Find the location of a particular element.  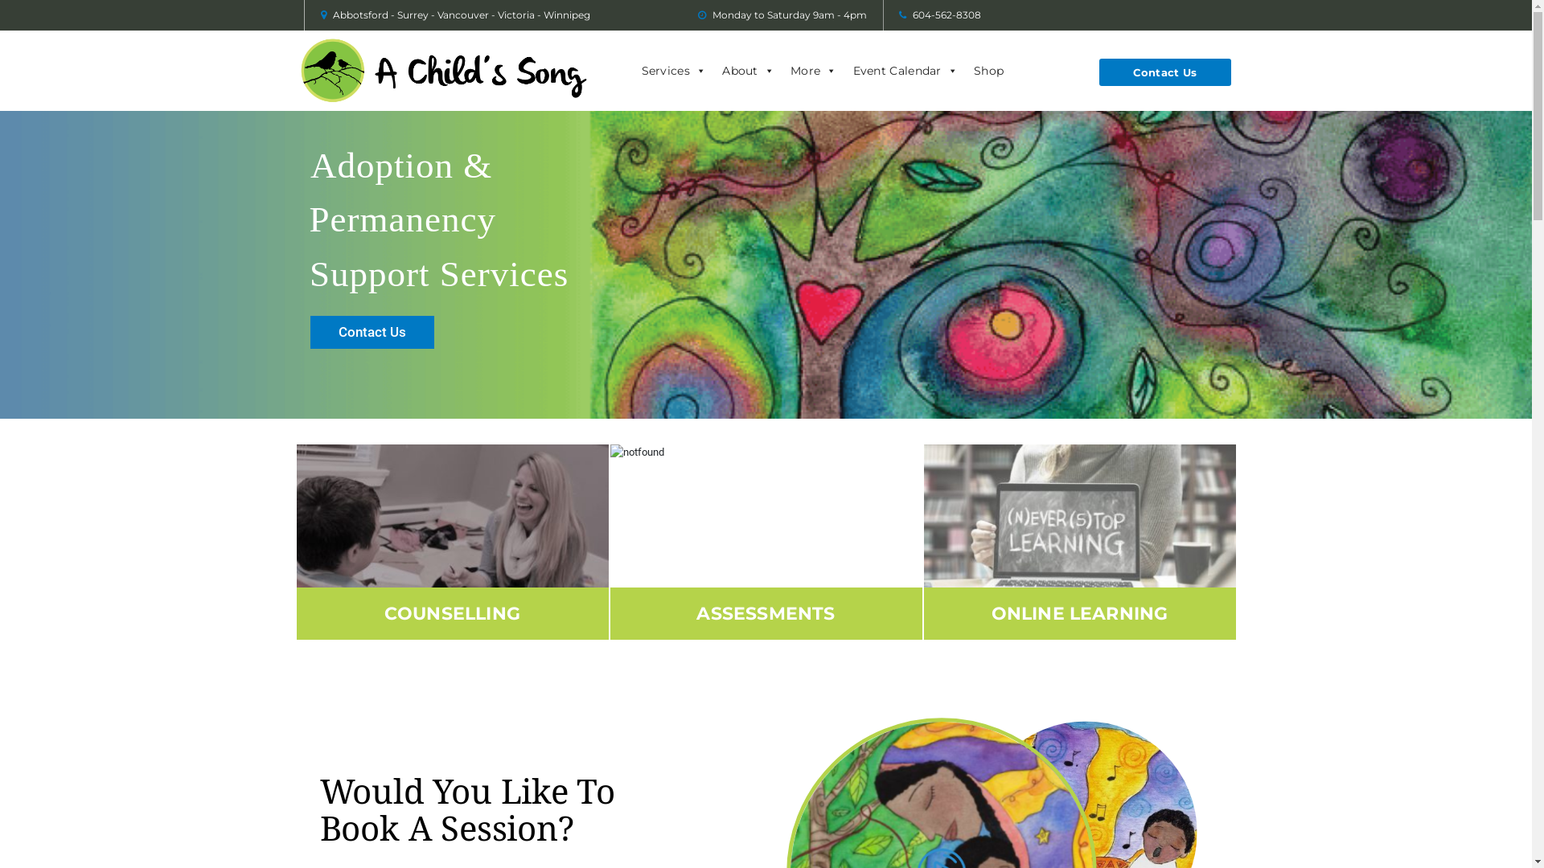

Contact Us is located at coordinates (1164, 72).